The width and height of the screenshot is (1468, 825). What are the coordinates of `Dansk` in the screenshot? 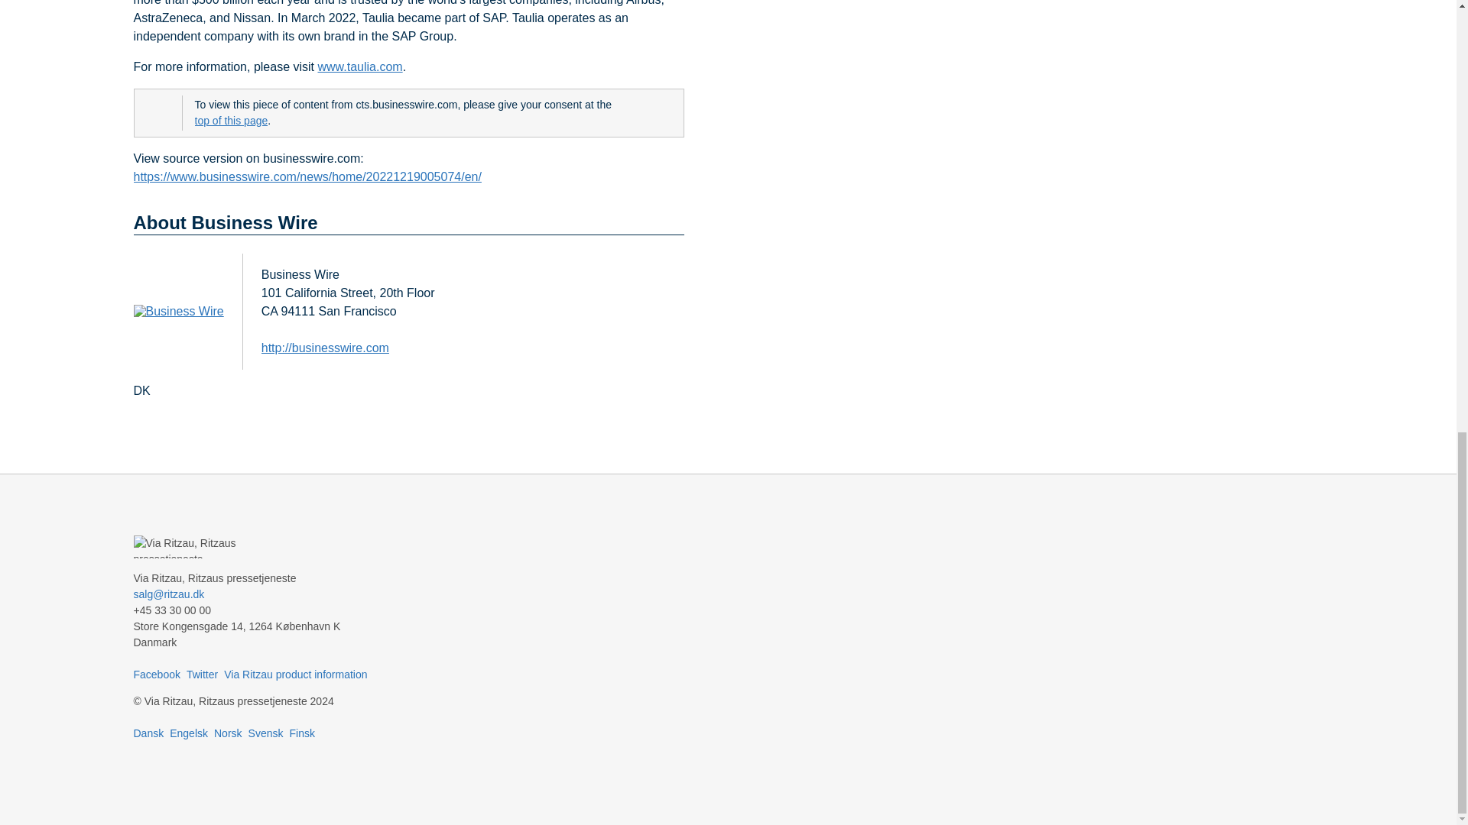 It's located at (148, 733).